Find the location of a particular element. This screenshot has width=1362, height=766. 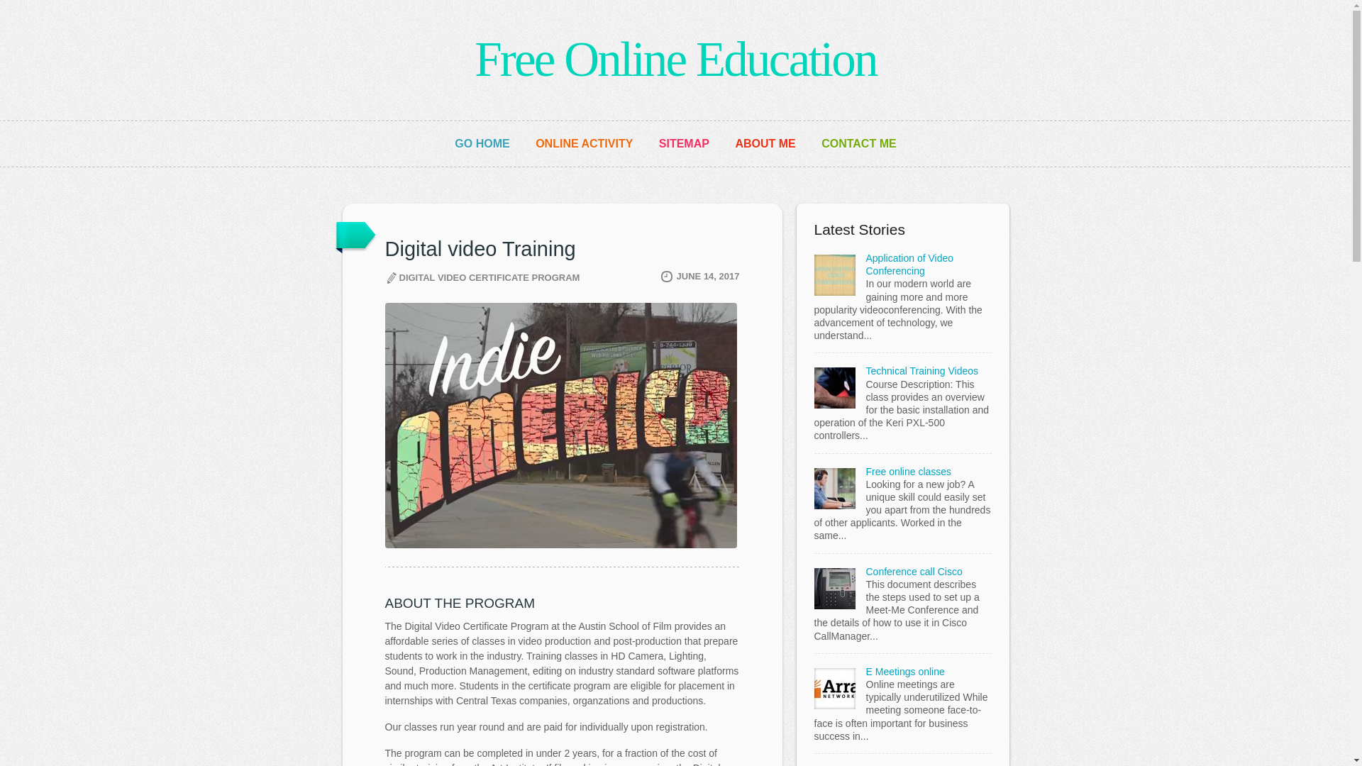

ONLINE ACTIVITY is located at coordinates (584, 143).